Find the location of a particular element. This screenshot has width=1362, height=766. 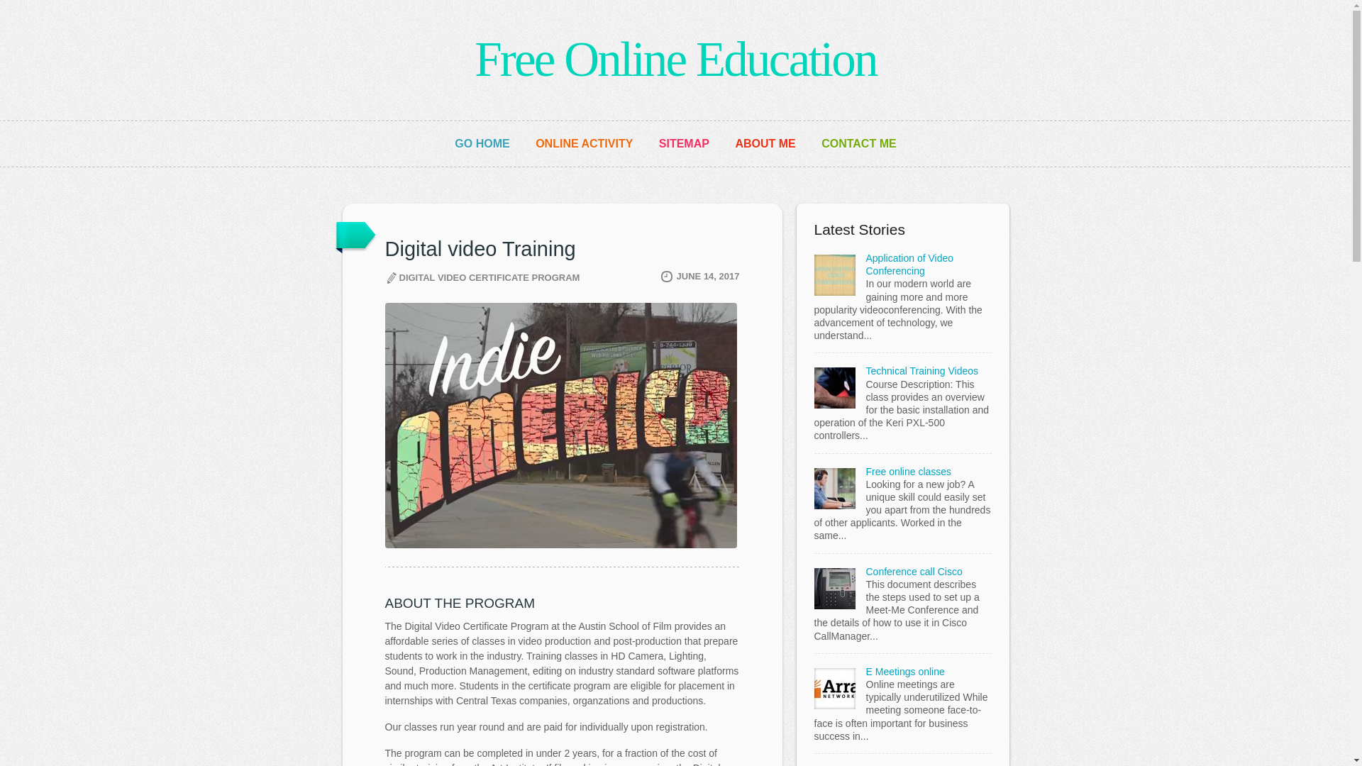

ONLINE ACTIVITY is located at coordinates (584, 143).